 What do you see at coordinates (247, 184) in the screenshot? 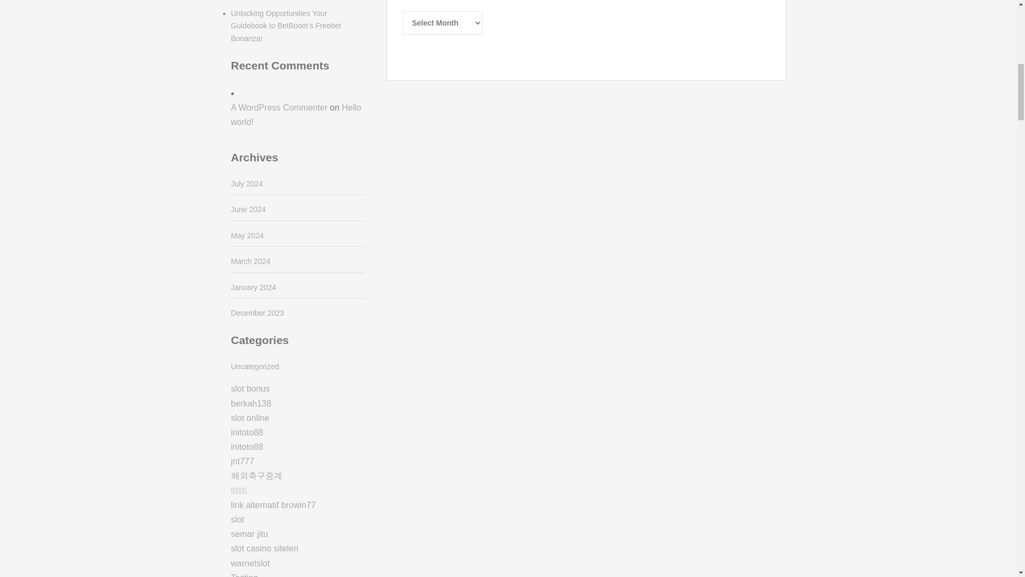
I see `July 2024` at bounding box center [247, 184].